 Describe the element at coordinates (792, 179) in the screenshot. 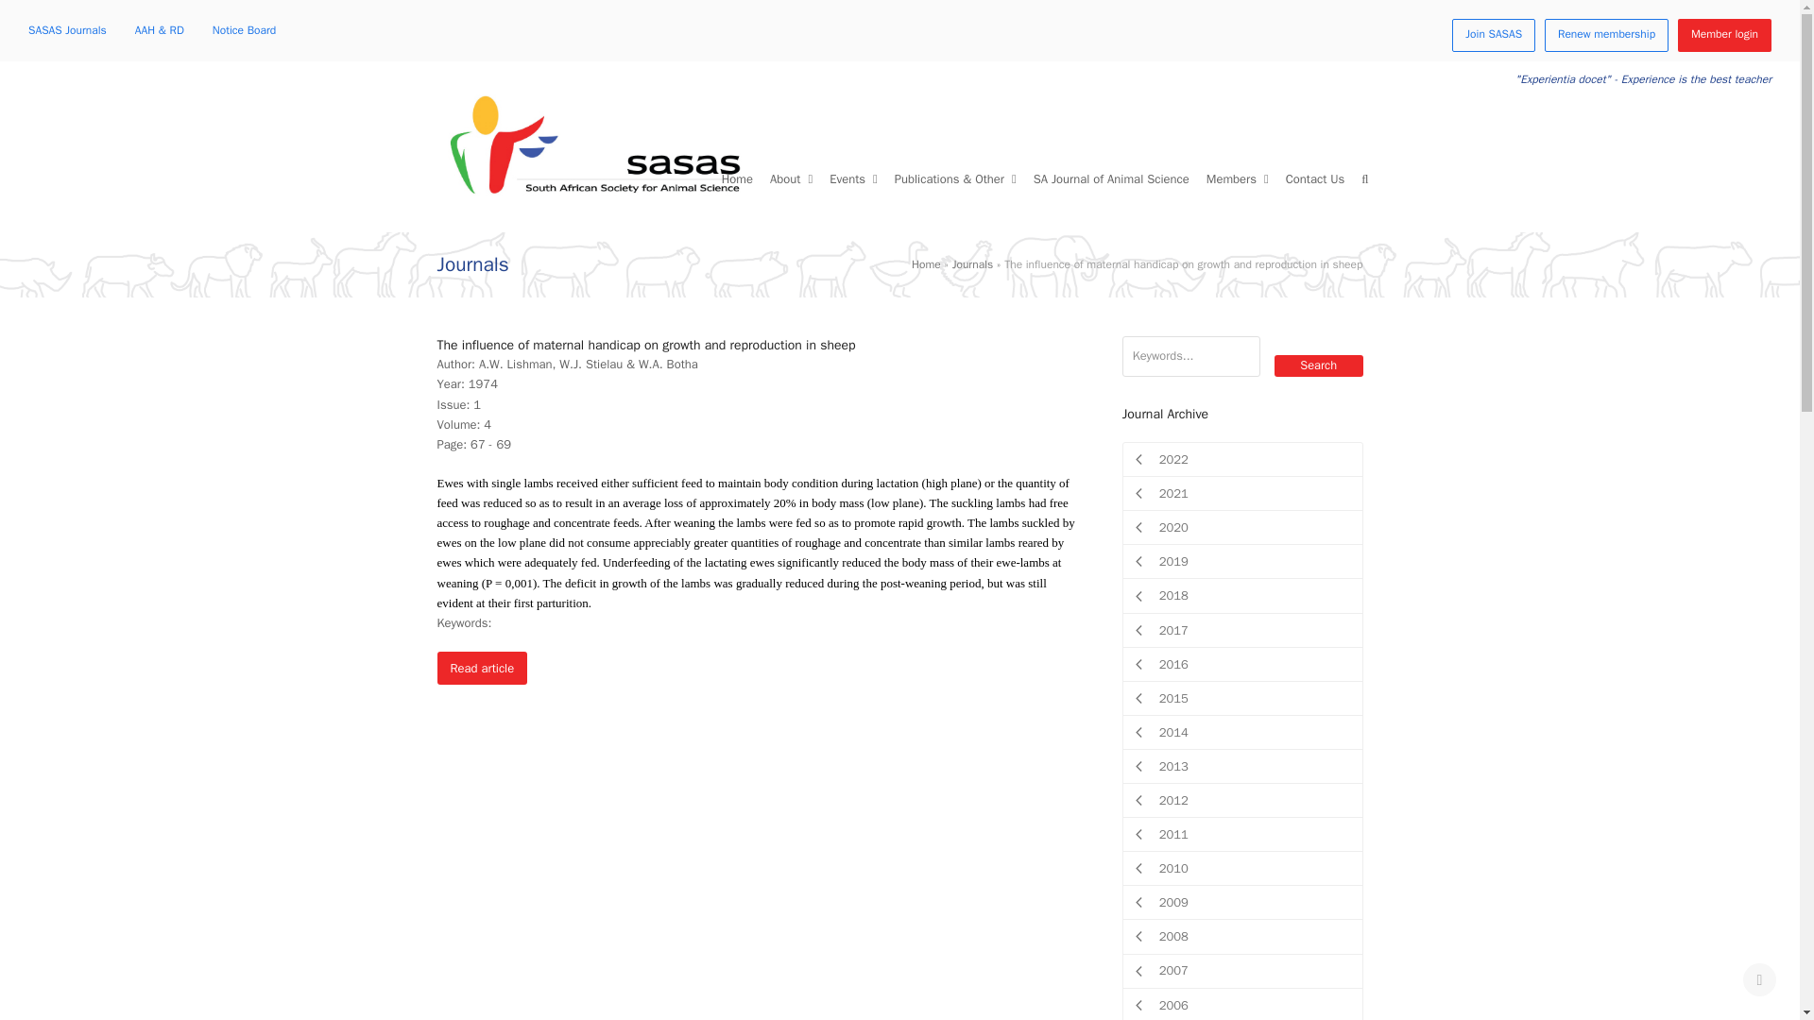

I see `About` at that location.